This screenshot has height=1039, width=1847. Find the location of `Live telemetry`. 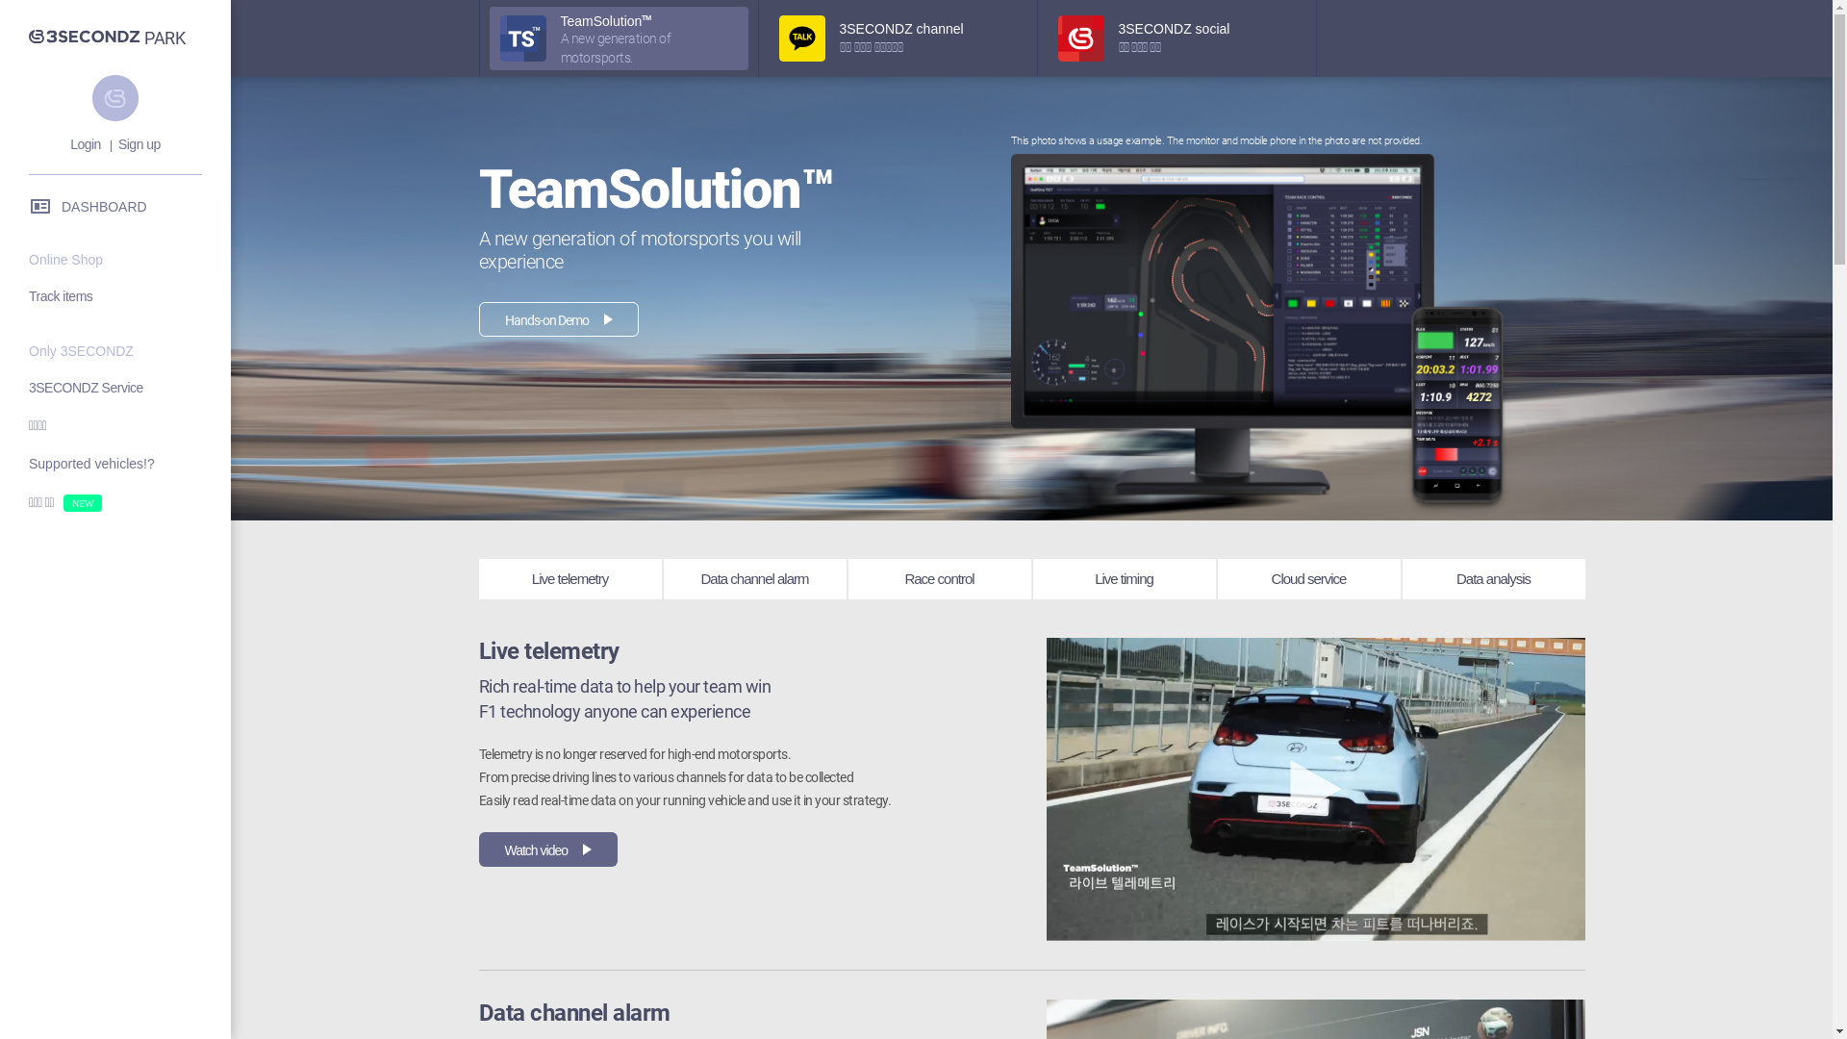

Live telemetry is located at coordinates (570, 579).